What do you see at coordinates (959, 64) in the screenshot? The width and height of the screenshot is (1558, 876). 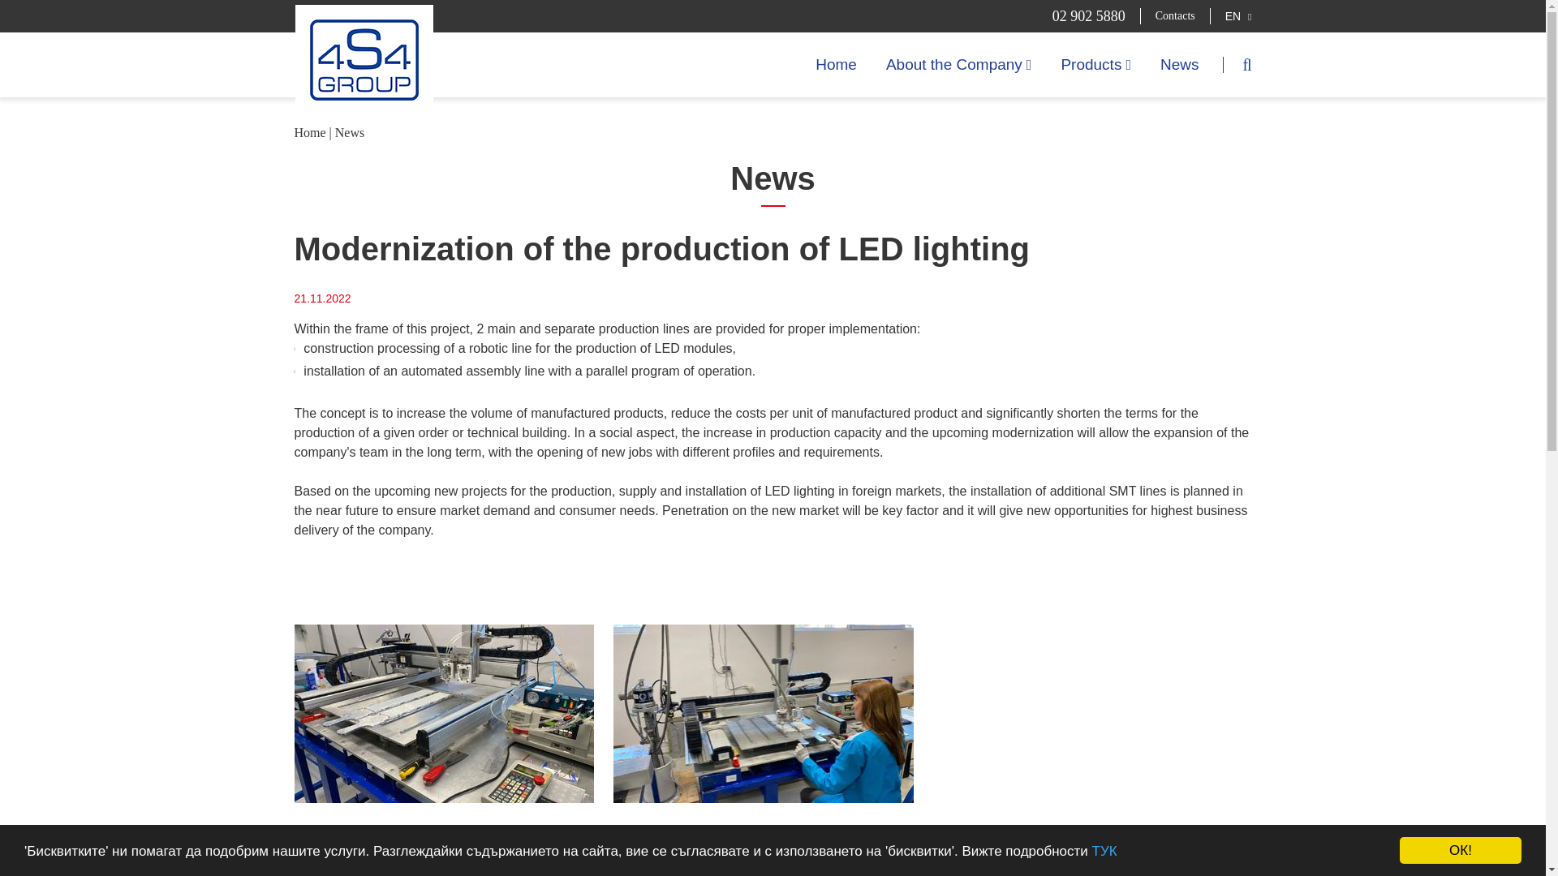 I see `About the Company` at bounding box center [959, 64].